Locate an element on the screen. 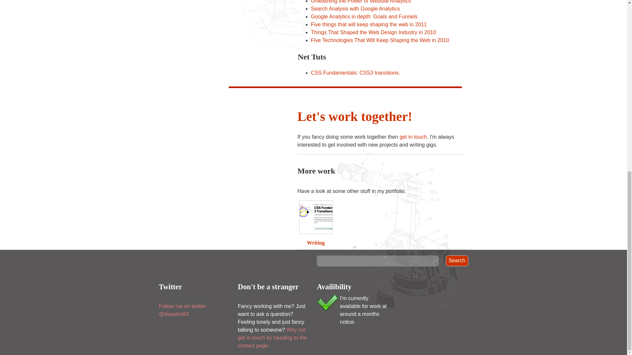 This screenshot has width=632, height=355. Five Technologies That Will Keep Shaping the Web in 2010 is located at coordinates (380, 40).